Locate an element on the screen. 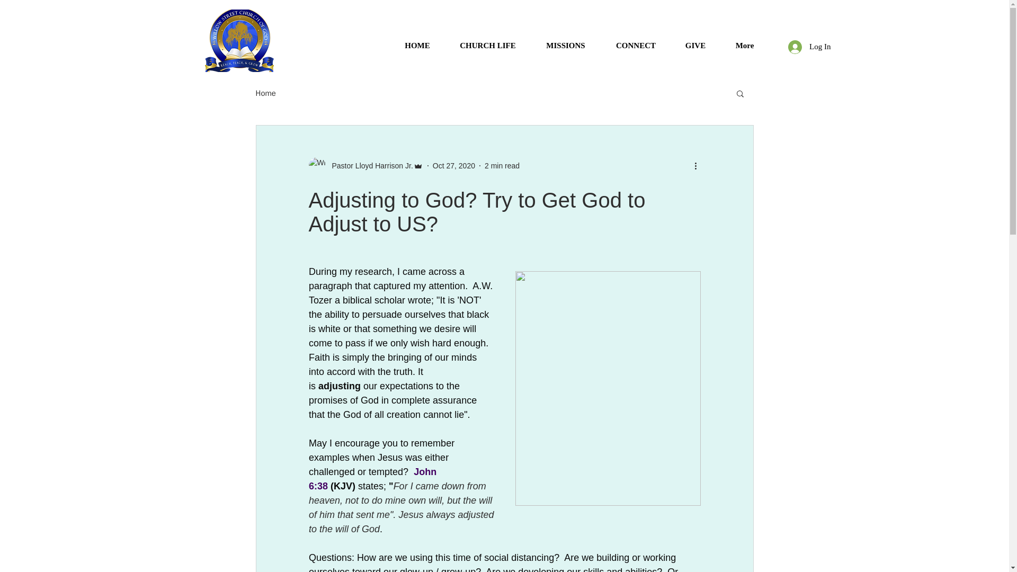  Log In is located at coordinates (809, 47).